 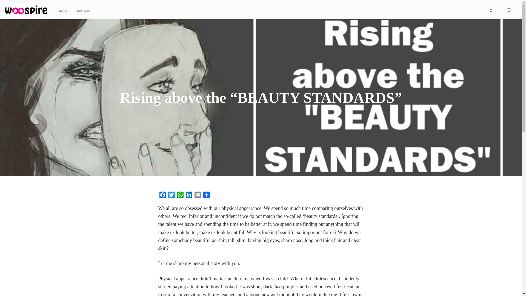 I want to click on Twitter, so click(x=171, y=196).